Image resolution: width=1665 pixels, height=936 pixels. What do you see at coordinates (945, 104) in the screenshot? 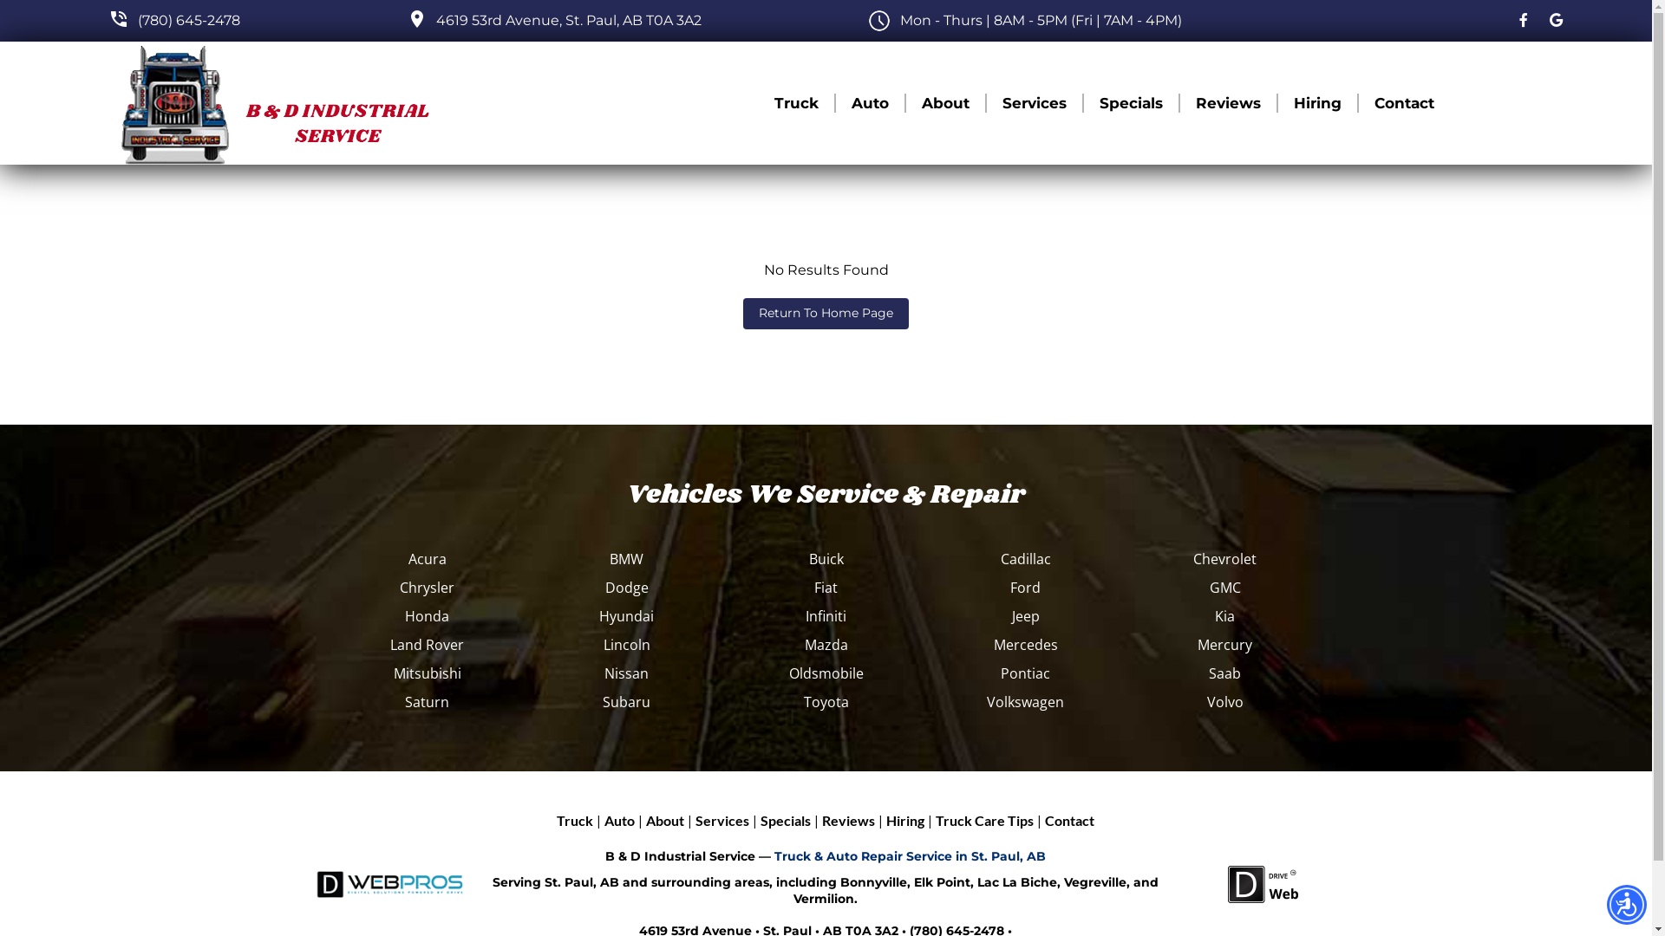
I see `About` at bounding box center [945, 104].